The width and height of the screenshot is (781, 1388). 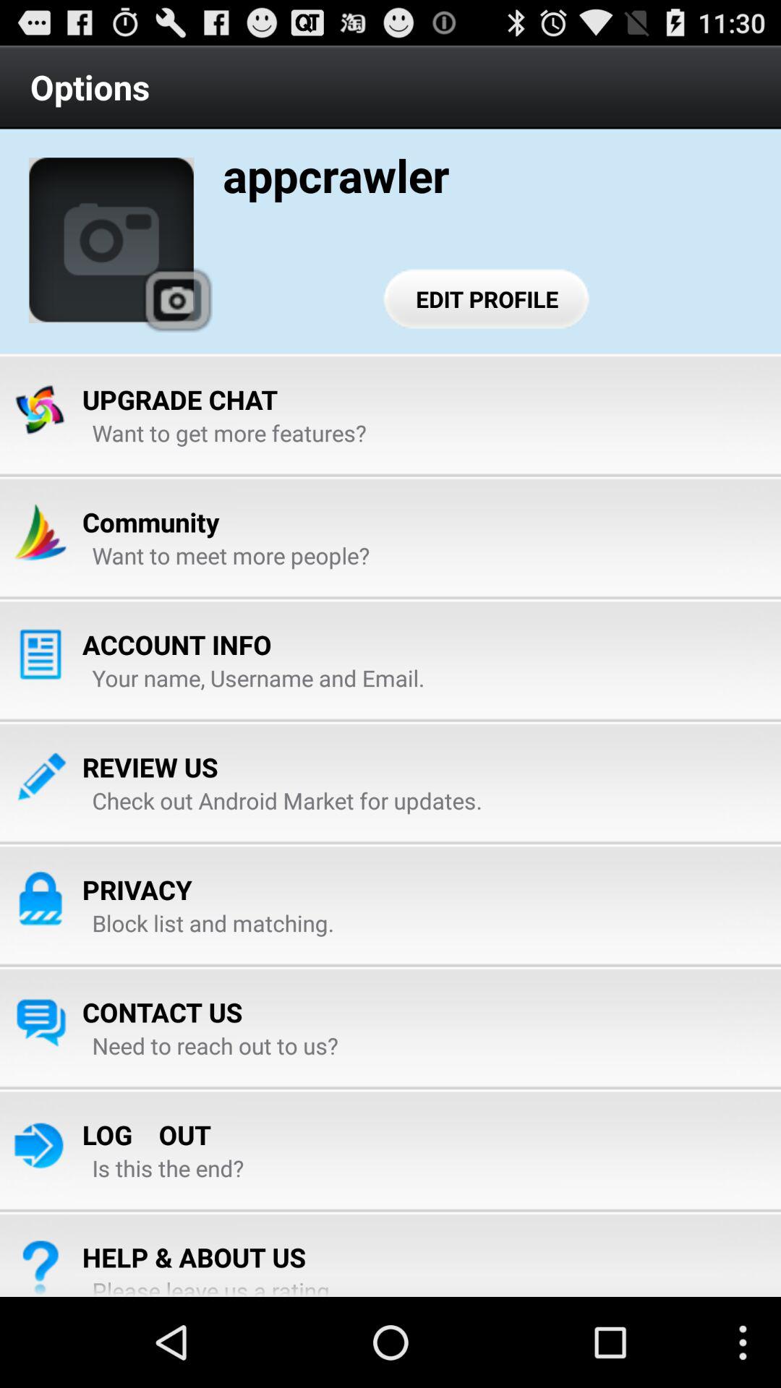 I want to click on turn off item above the please leave us icon, so click(x=194, y=1256).